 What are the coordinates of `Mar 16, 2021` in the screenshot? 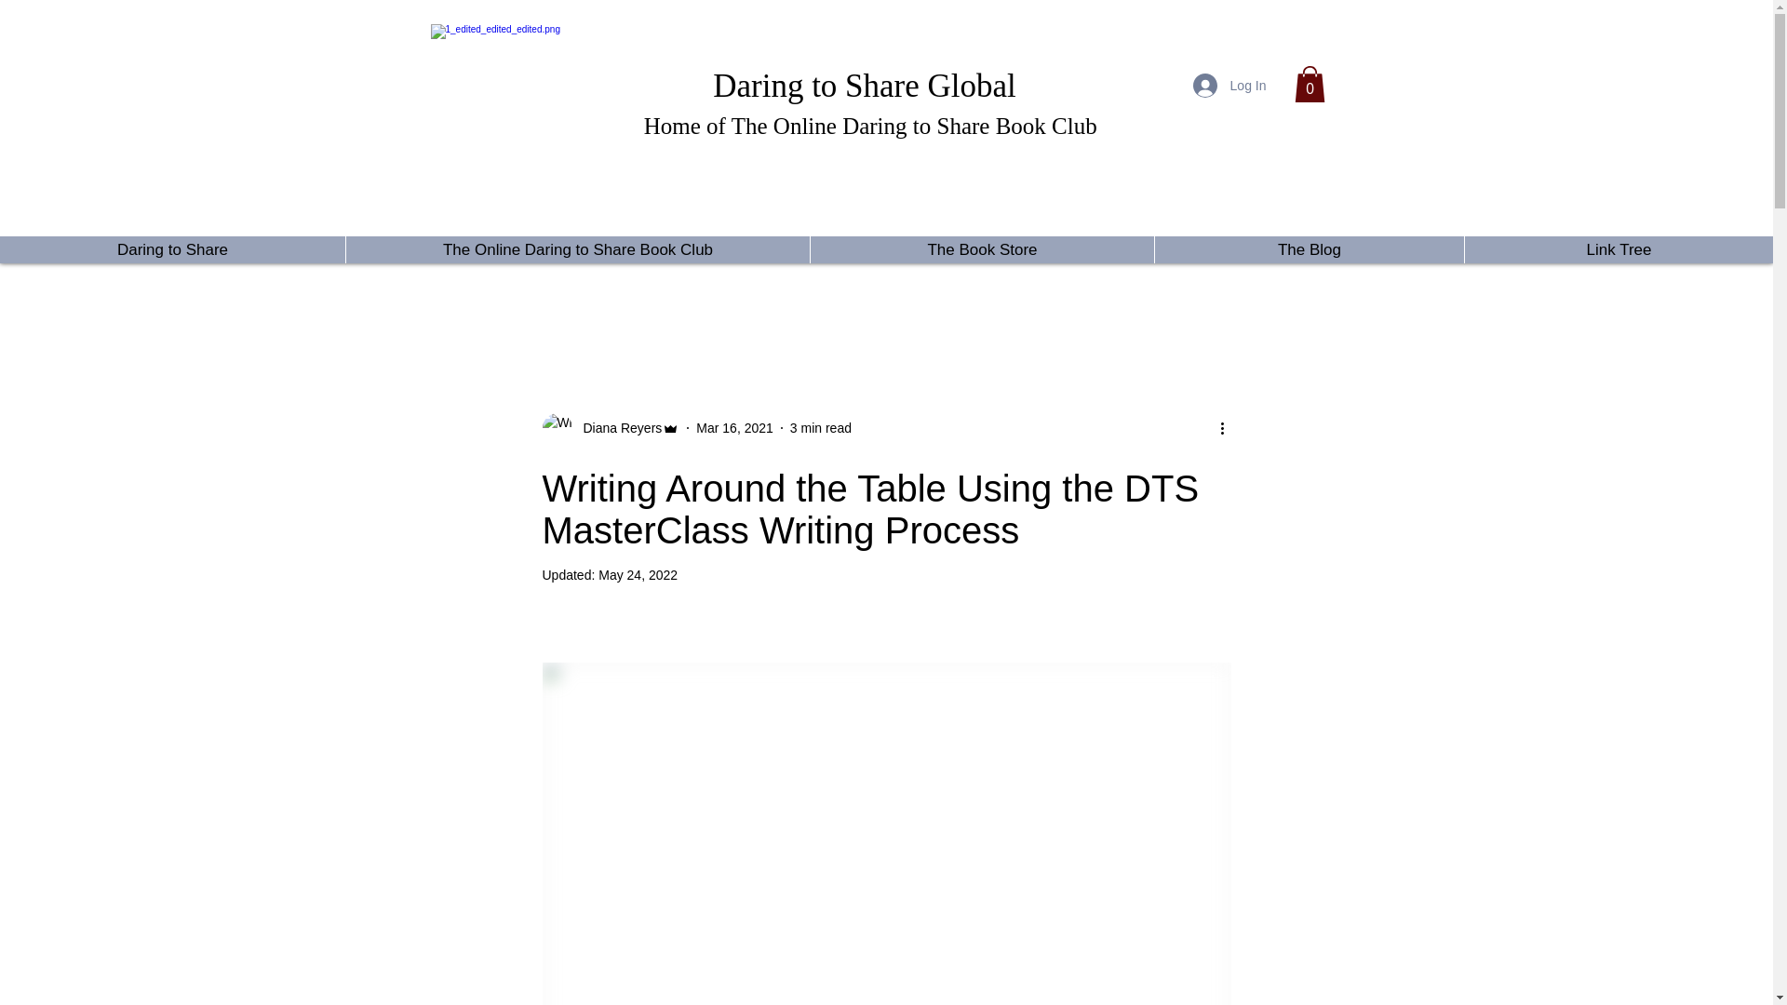 It's located at (735, 428).